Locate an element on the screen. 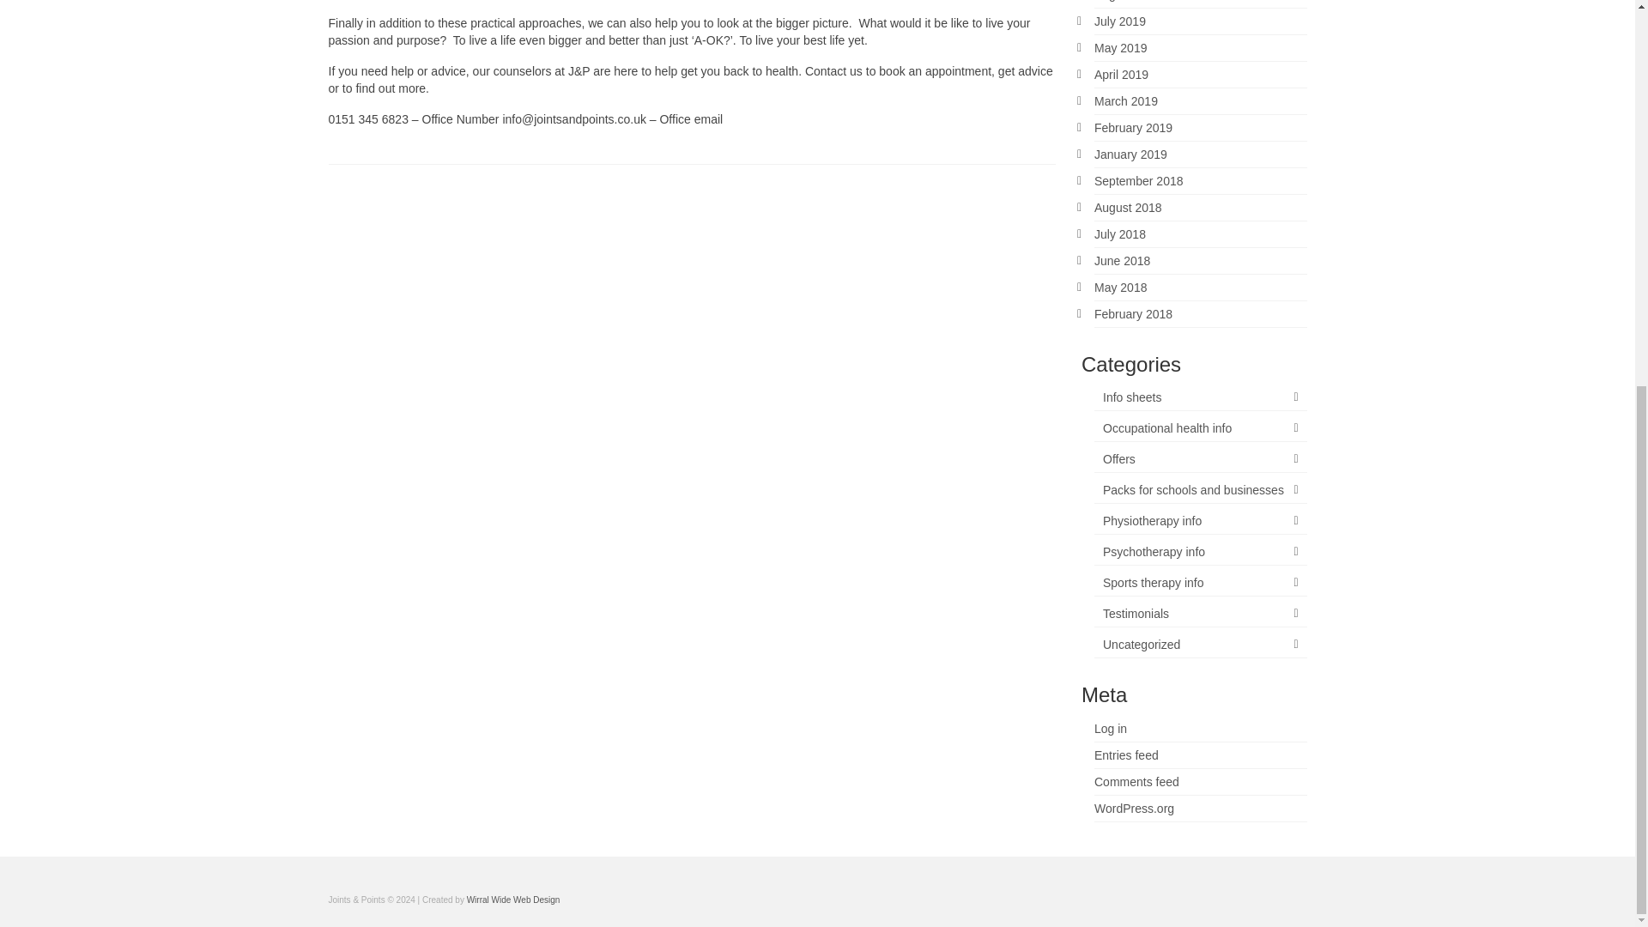 The image size is (1648, 927). May 2018 is located at coordinates (1120, 288).